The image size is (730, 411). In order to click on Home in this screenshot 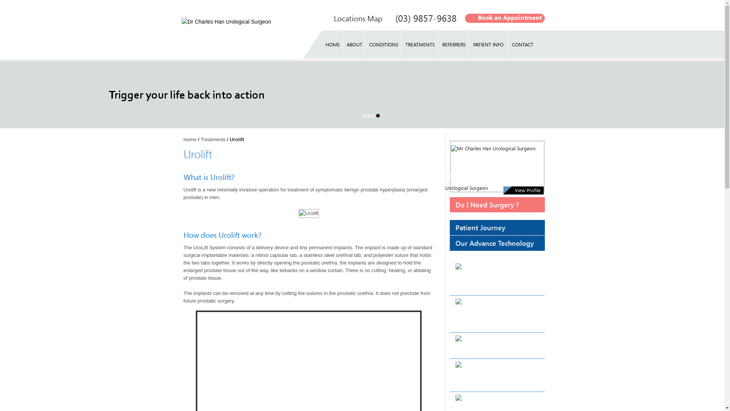, I will do `click(190, 139)`.